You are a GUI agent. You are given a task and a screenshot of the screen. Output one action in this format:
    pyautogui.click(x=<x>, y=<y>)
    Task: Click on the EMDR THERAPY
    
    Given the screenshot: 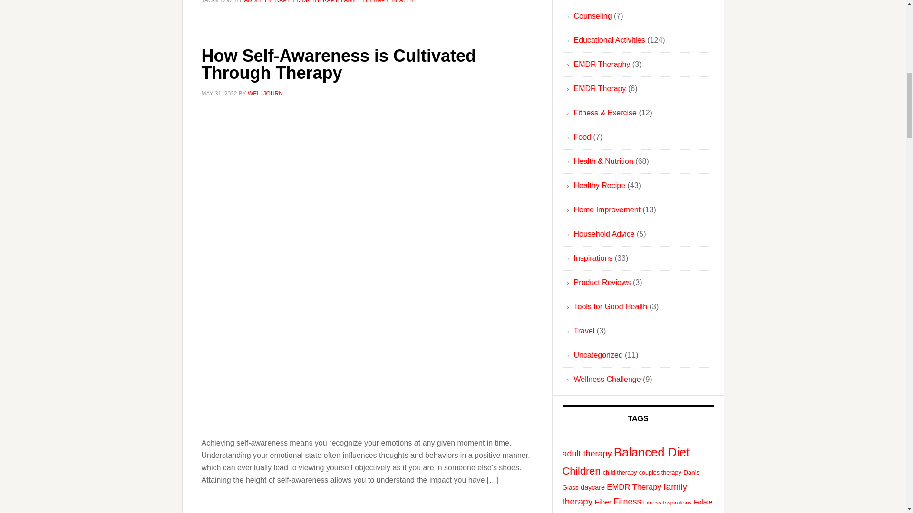 What is the action you would take?
    pyautogui.click(x=315, y=2)
    